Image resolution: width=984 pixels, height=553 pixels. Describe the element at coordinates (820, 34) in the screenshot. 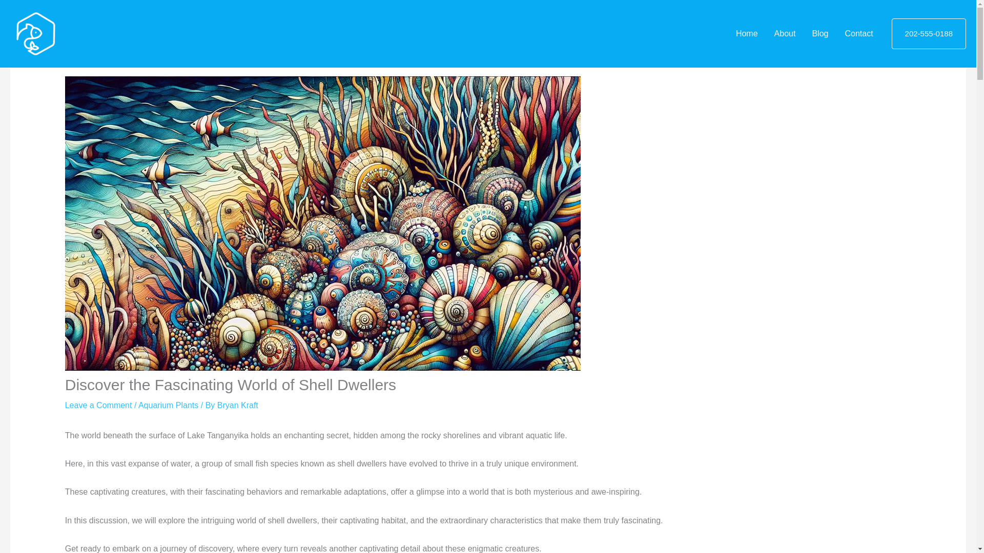

I see `Blog` at that location.